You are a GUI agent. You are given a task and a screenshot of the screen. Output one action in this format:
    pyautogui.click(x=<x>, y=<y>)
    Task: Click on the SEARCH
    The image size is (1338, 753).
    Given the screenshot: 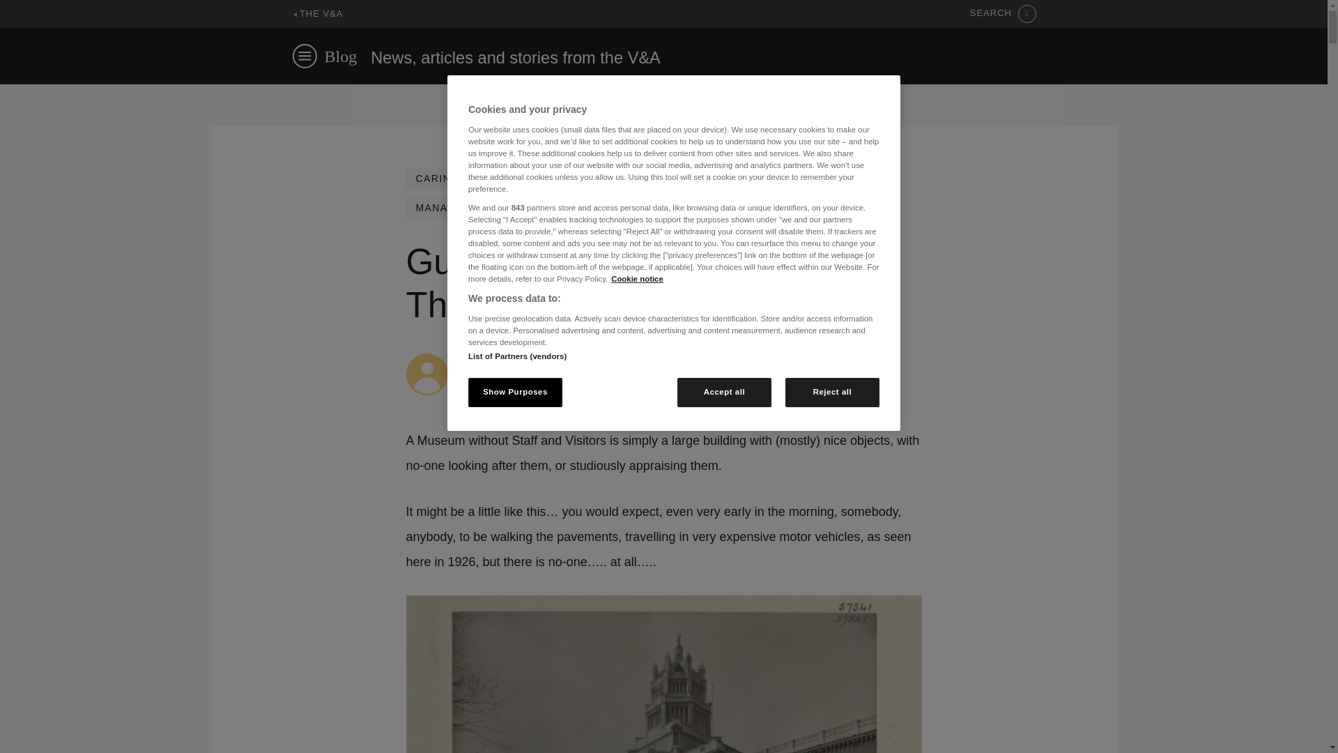 What is the action you would take?
    pyautogui.click(x=1003, y=14)
    